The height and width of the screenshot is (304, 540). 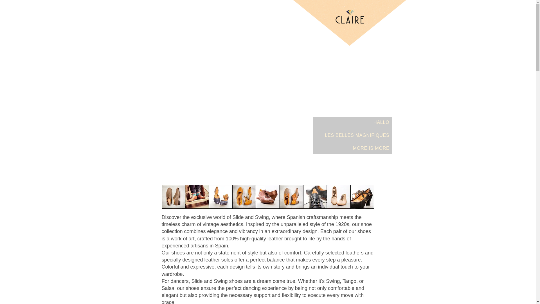 I want to click on LES BELLES MAGNIFIQUES, so click(x=352, y=135).